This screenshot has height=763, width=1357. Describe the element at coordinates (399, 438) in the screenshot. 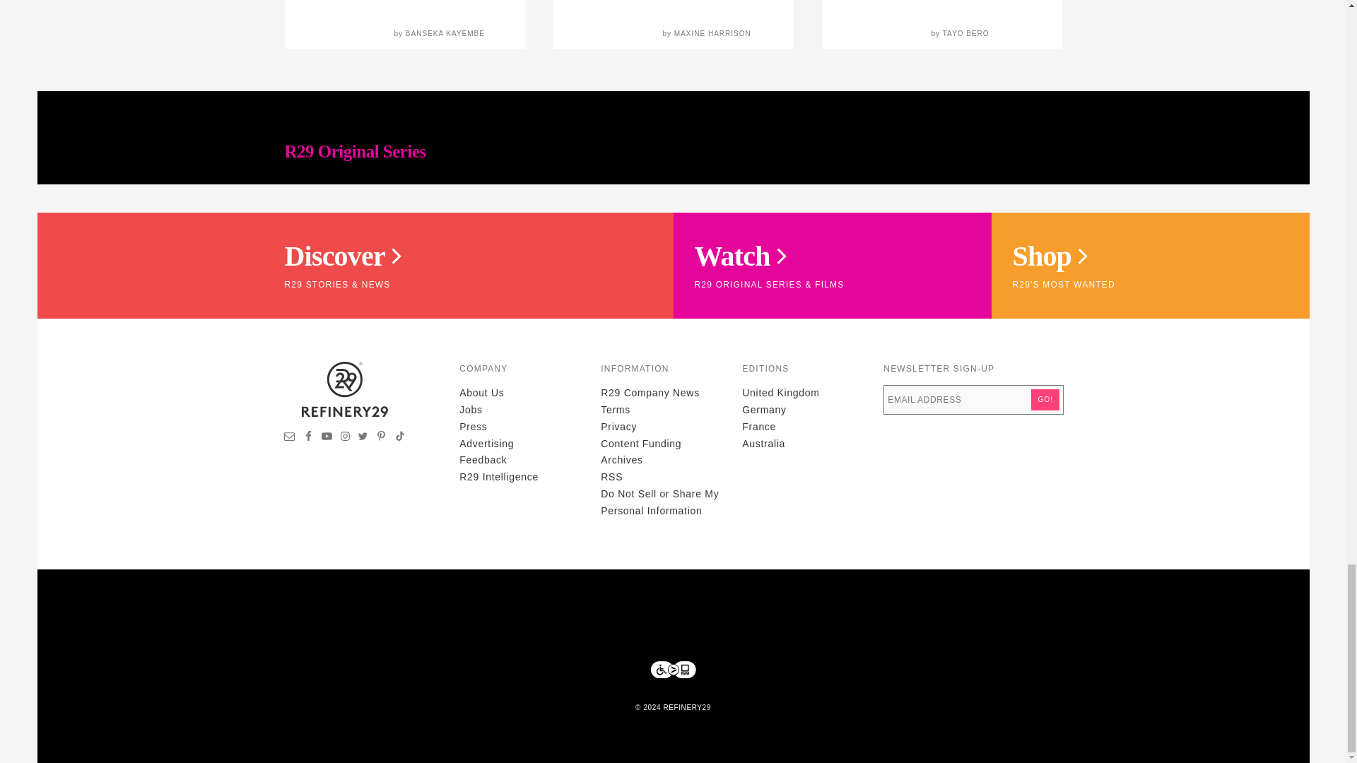

I see `Visit Refinery29 on TikTok` at that location.